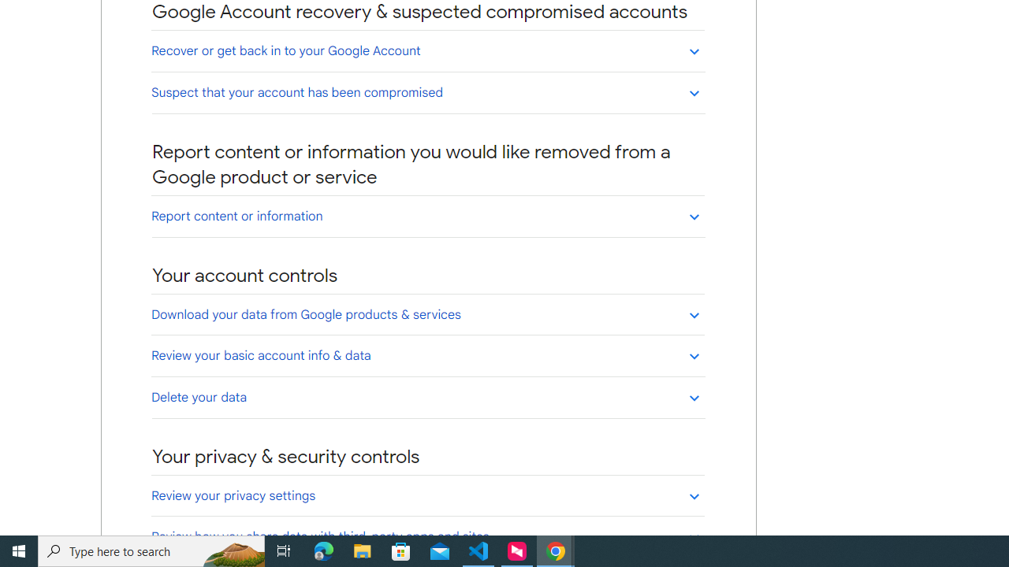 This screenshot has height=567, width=1009. What do you see at coordinates (427, 314) in the screenshot?
I see `Download your data from Google products & services` at bounding box center [427, 314].